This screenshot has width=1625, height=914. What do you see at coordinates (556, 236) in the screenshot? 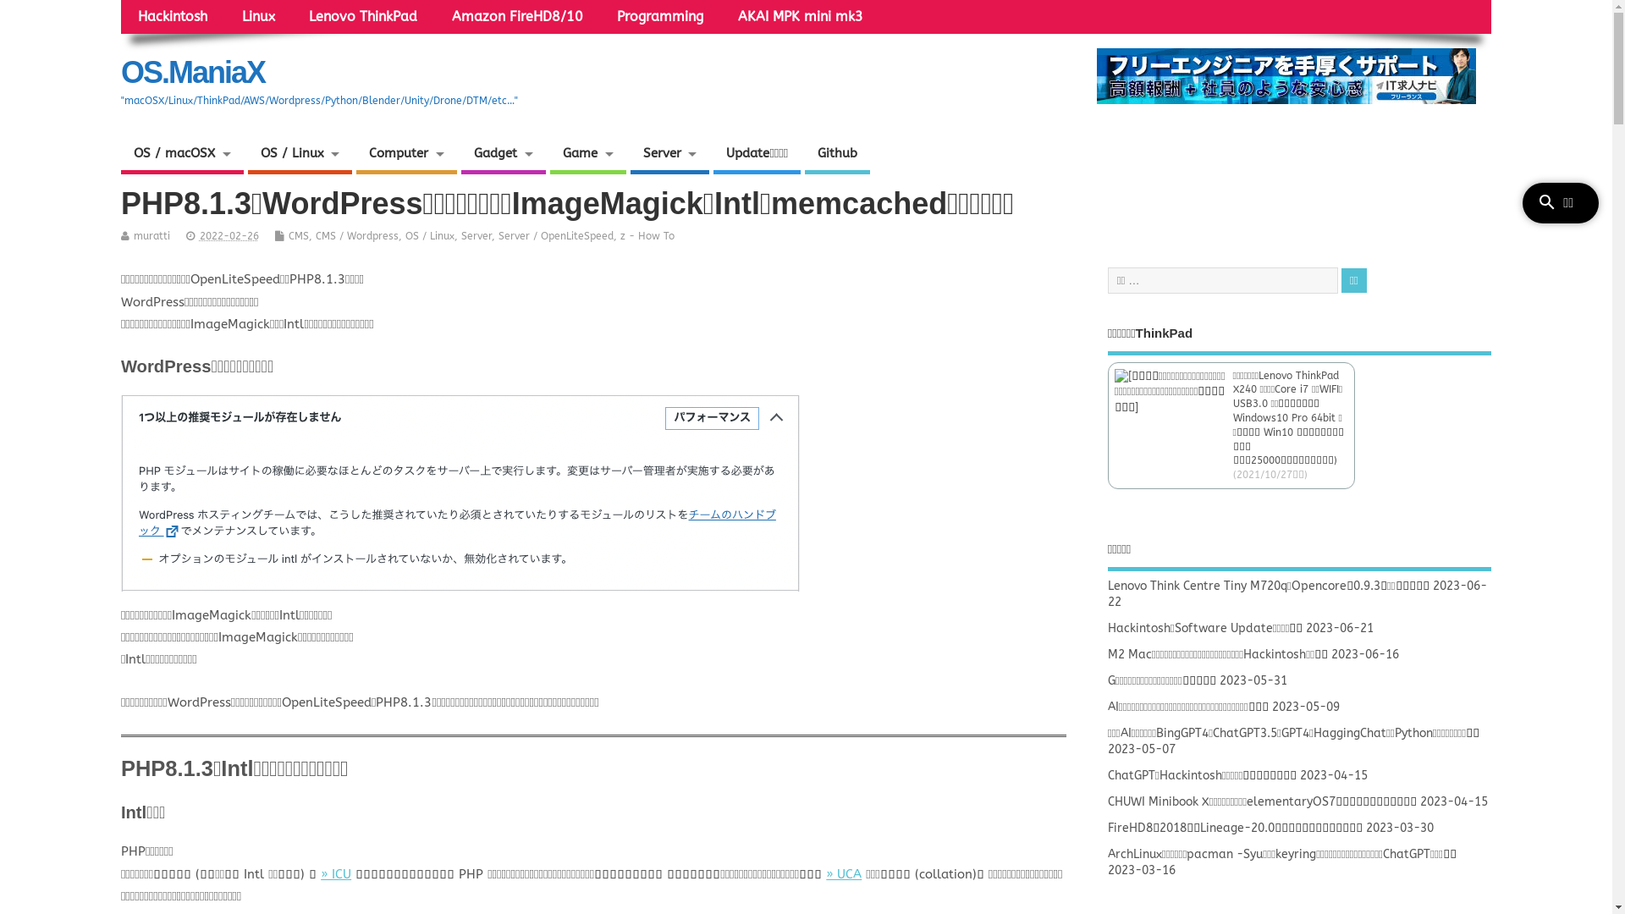
I see `Server / OpenLiteSpeed` at bounding box center [556, 236].